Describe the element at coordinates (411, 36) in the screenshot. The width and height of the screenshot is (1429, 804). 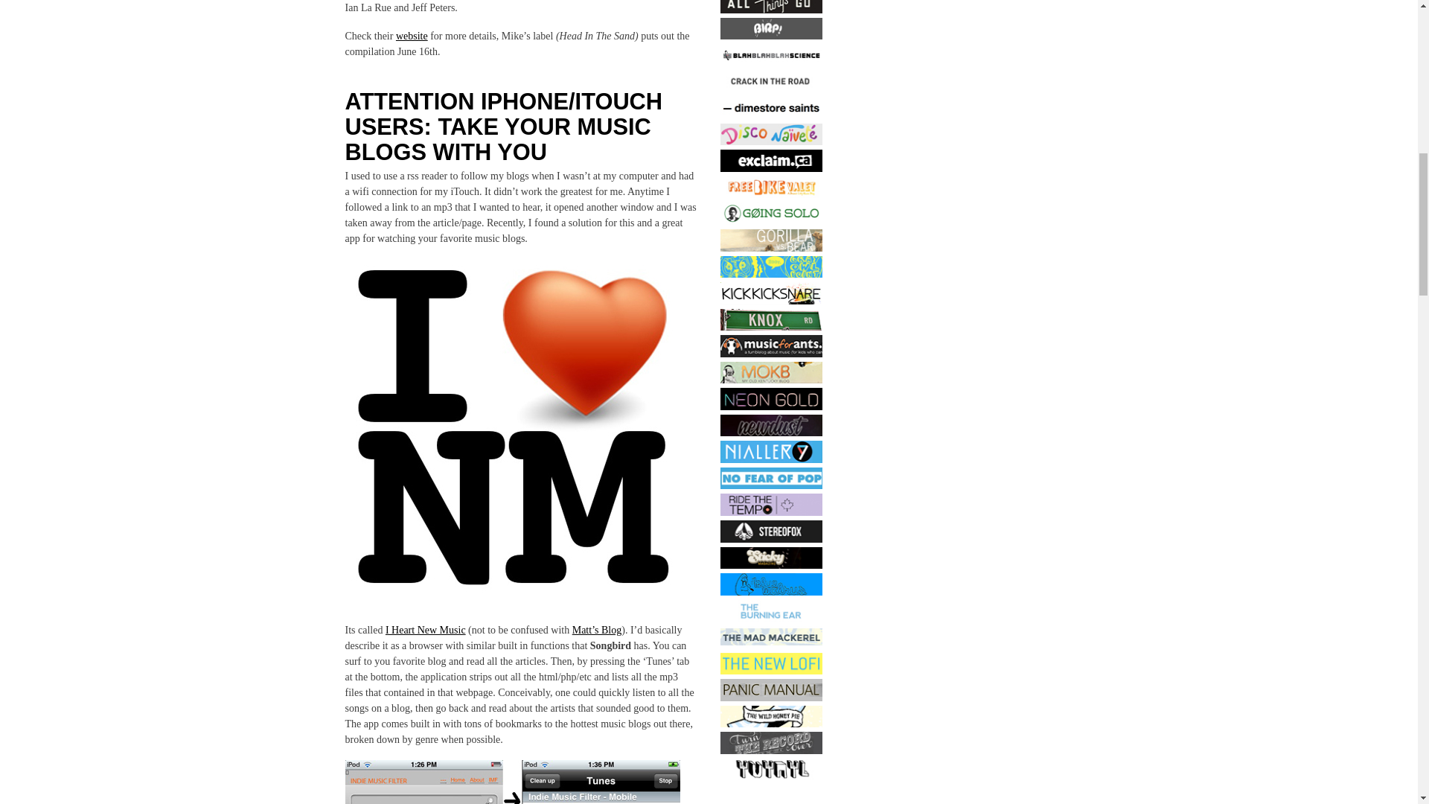
I see `website` at that location.